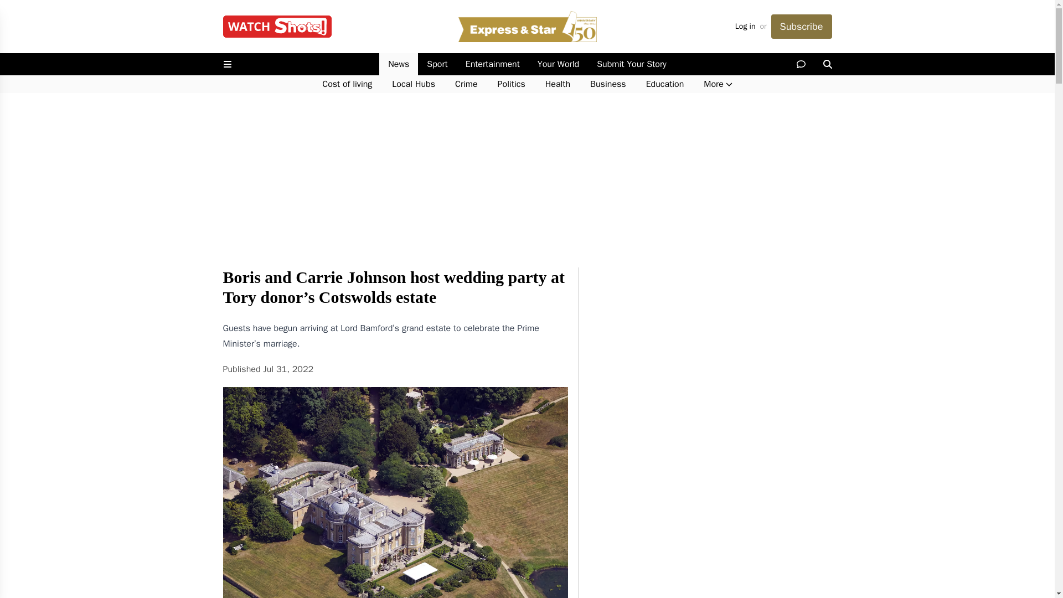  What do you see at coordinates (558, 64) in the screenshot?
I see `Your World` at bounding box center [558, 64].